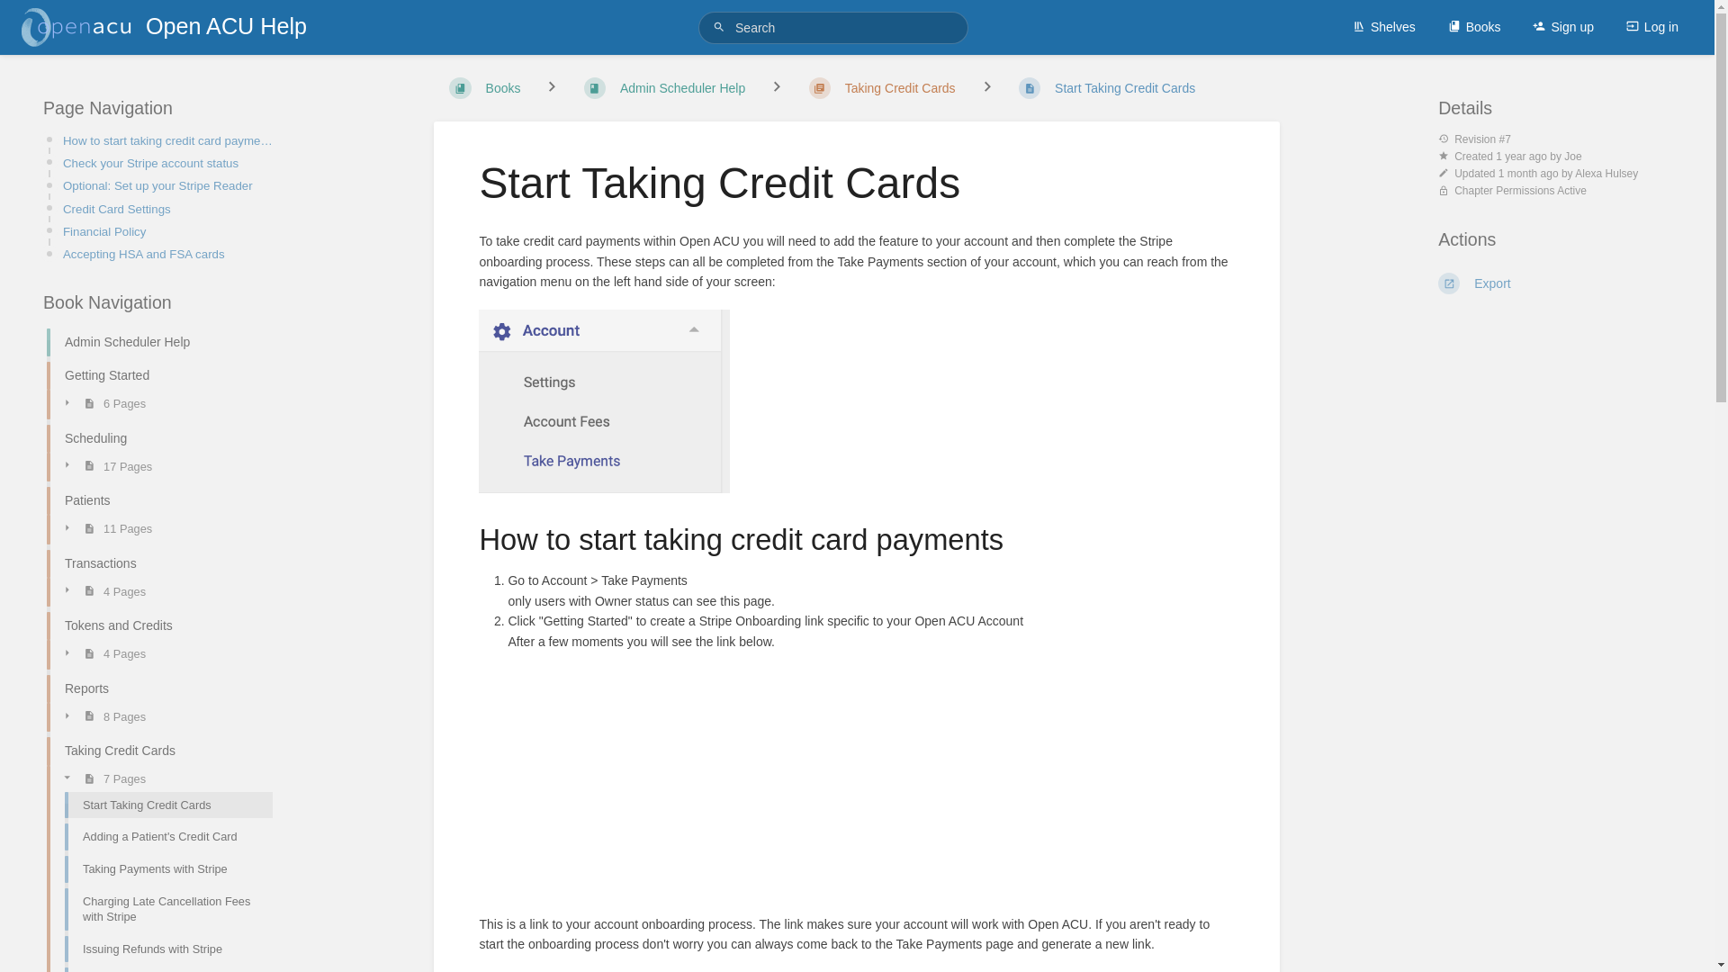 Image resolution: width=1728 pixels, height=972 pixels. Describe the element at coordinates (159, 342) in the screenshot. I see `Admin Scheduler Help` at that location.